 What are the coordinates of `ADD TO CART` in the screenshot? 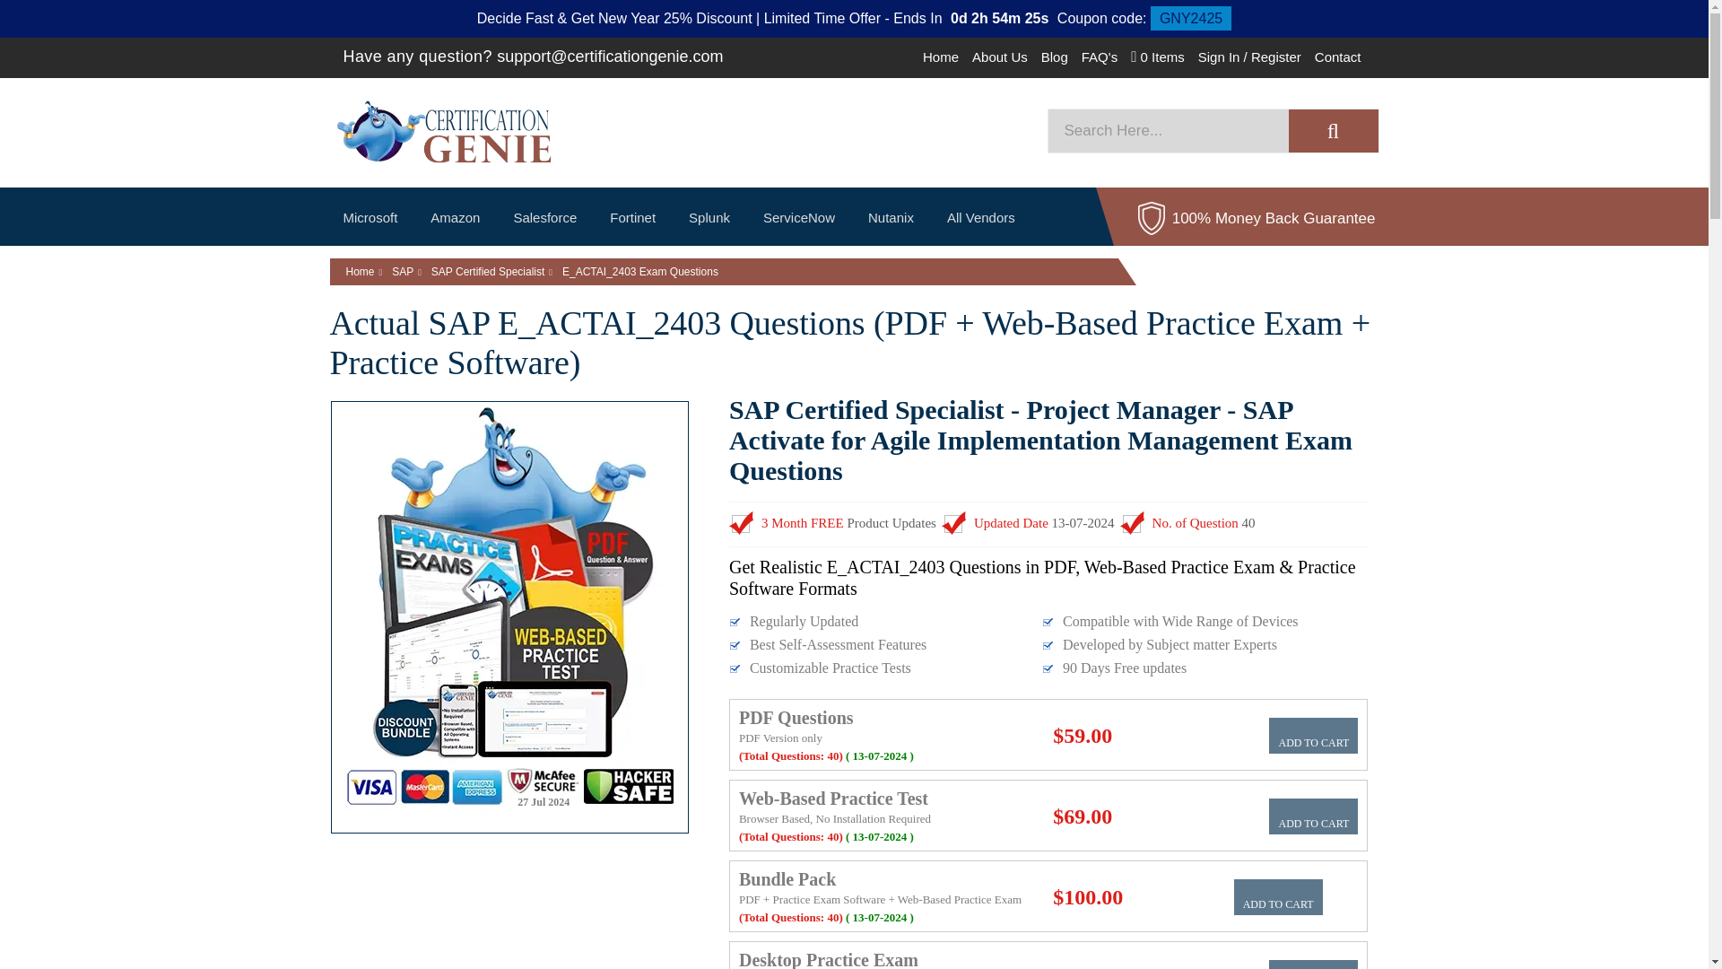 It's located at (1313, 816).